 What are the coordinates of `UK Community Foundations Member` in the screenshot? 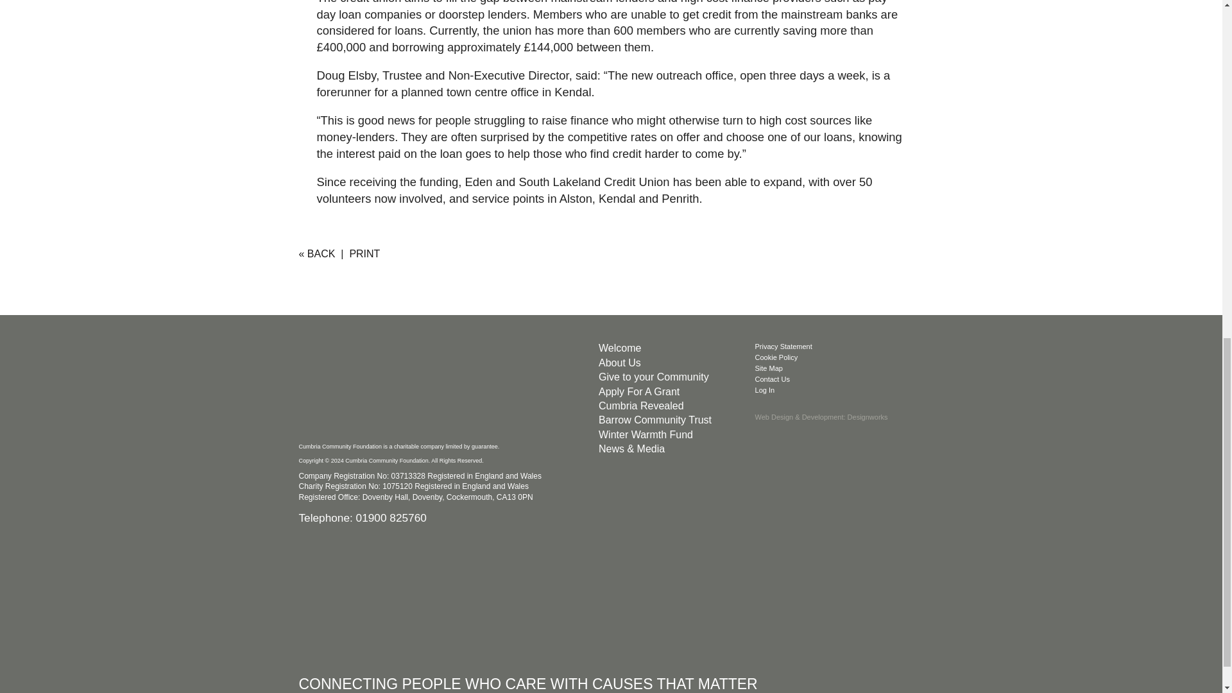 It's located at (395, 596).